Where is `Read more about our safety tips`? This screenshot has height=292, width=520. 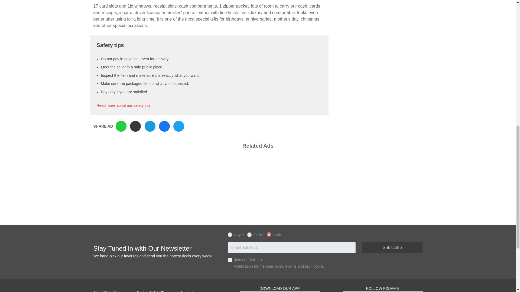 Read more about our safety tips is located at coordinates (123, 105).